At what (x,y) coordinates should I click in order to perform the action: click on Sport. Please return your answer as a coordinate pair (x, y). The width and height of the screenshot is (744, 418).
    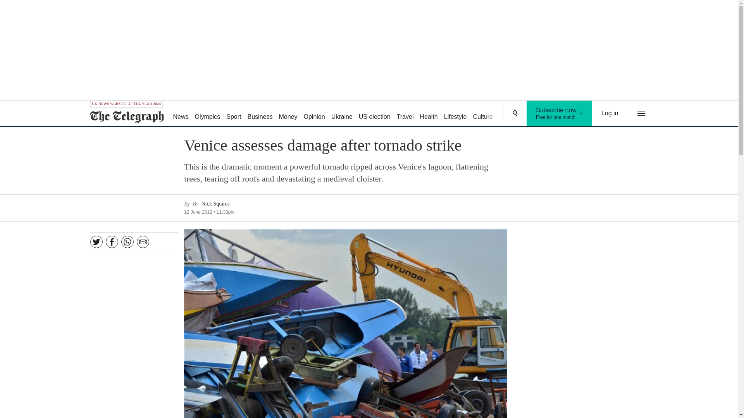
    Looking at the image, I should click on (560, 113).